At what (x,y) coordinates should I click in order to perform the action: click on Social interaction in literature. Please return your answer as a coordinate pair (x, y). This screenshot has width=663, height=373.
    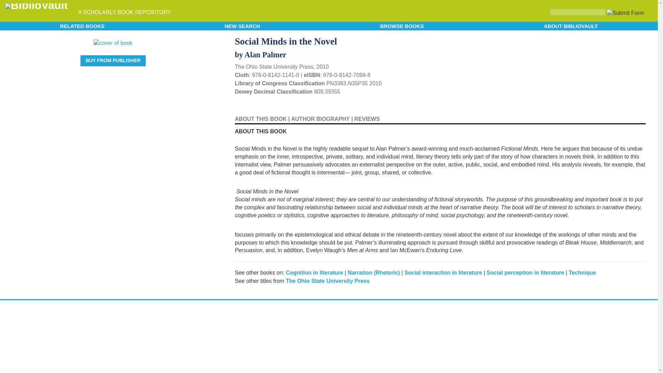
    Looking at the image, I should click on (443, 272).